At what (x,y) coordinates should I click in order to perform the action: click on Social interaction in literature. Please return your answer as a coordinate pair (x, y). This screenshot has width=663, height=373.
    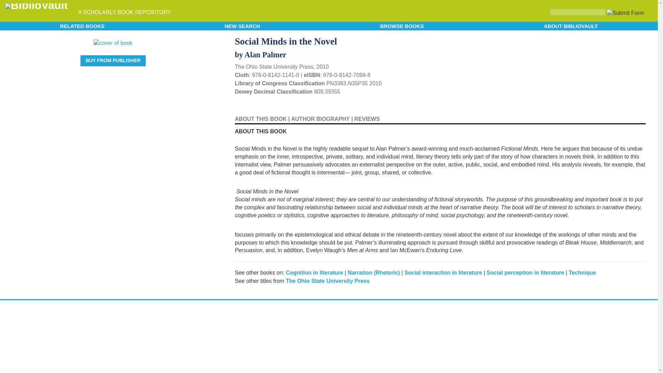
    Looking at the image, I should click on (443, 272).